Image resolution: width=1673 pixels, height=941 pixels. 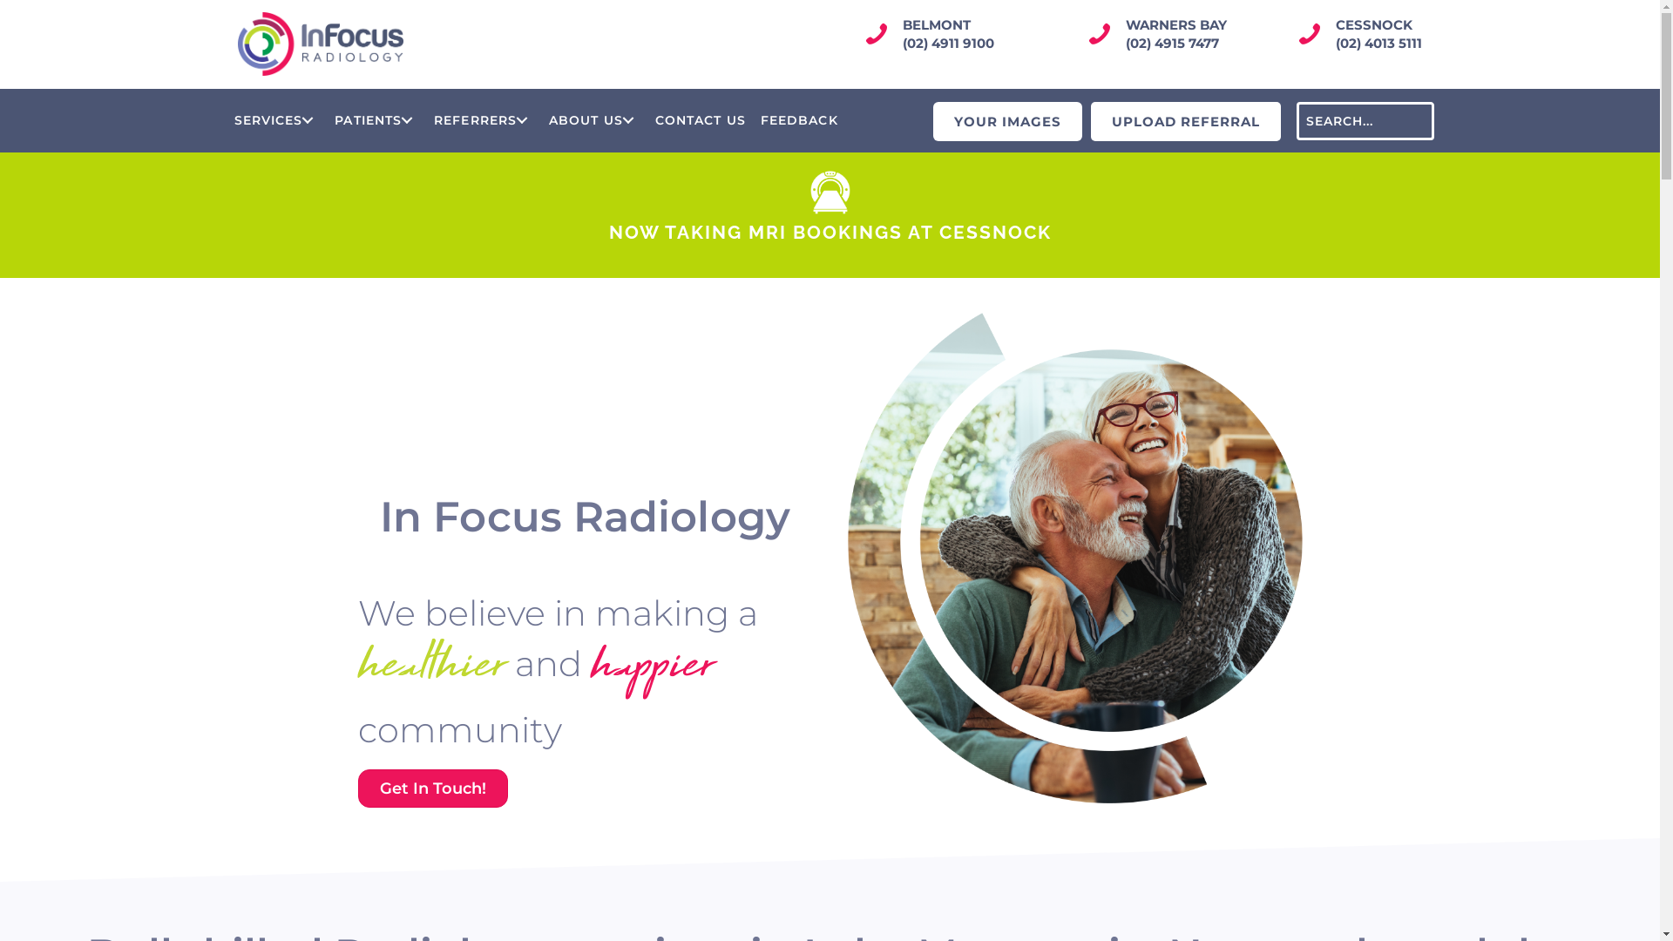 What do you see at coordinates (277, 120) in the screenshot?
I see `SERVICES` at bounding box center [277, 120].